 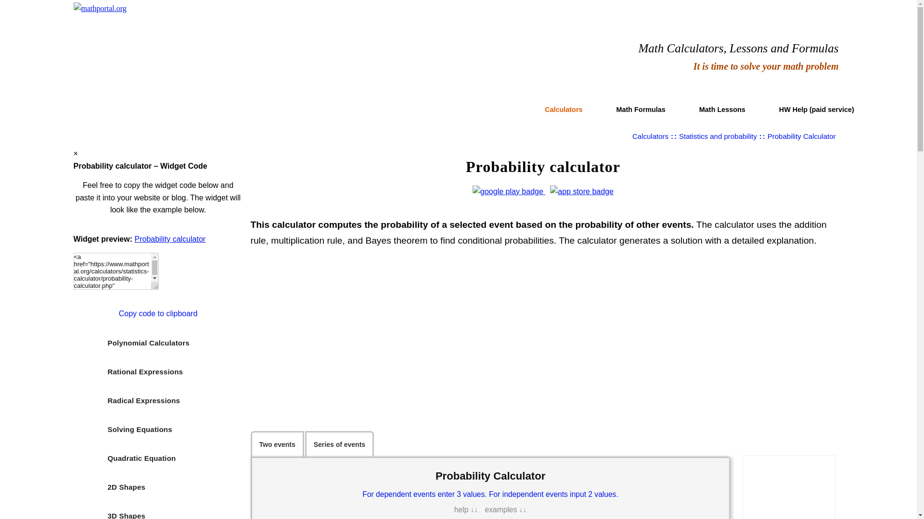 I want to click on Math Lessons, so click(x=722, y=109).